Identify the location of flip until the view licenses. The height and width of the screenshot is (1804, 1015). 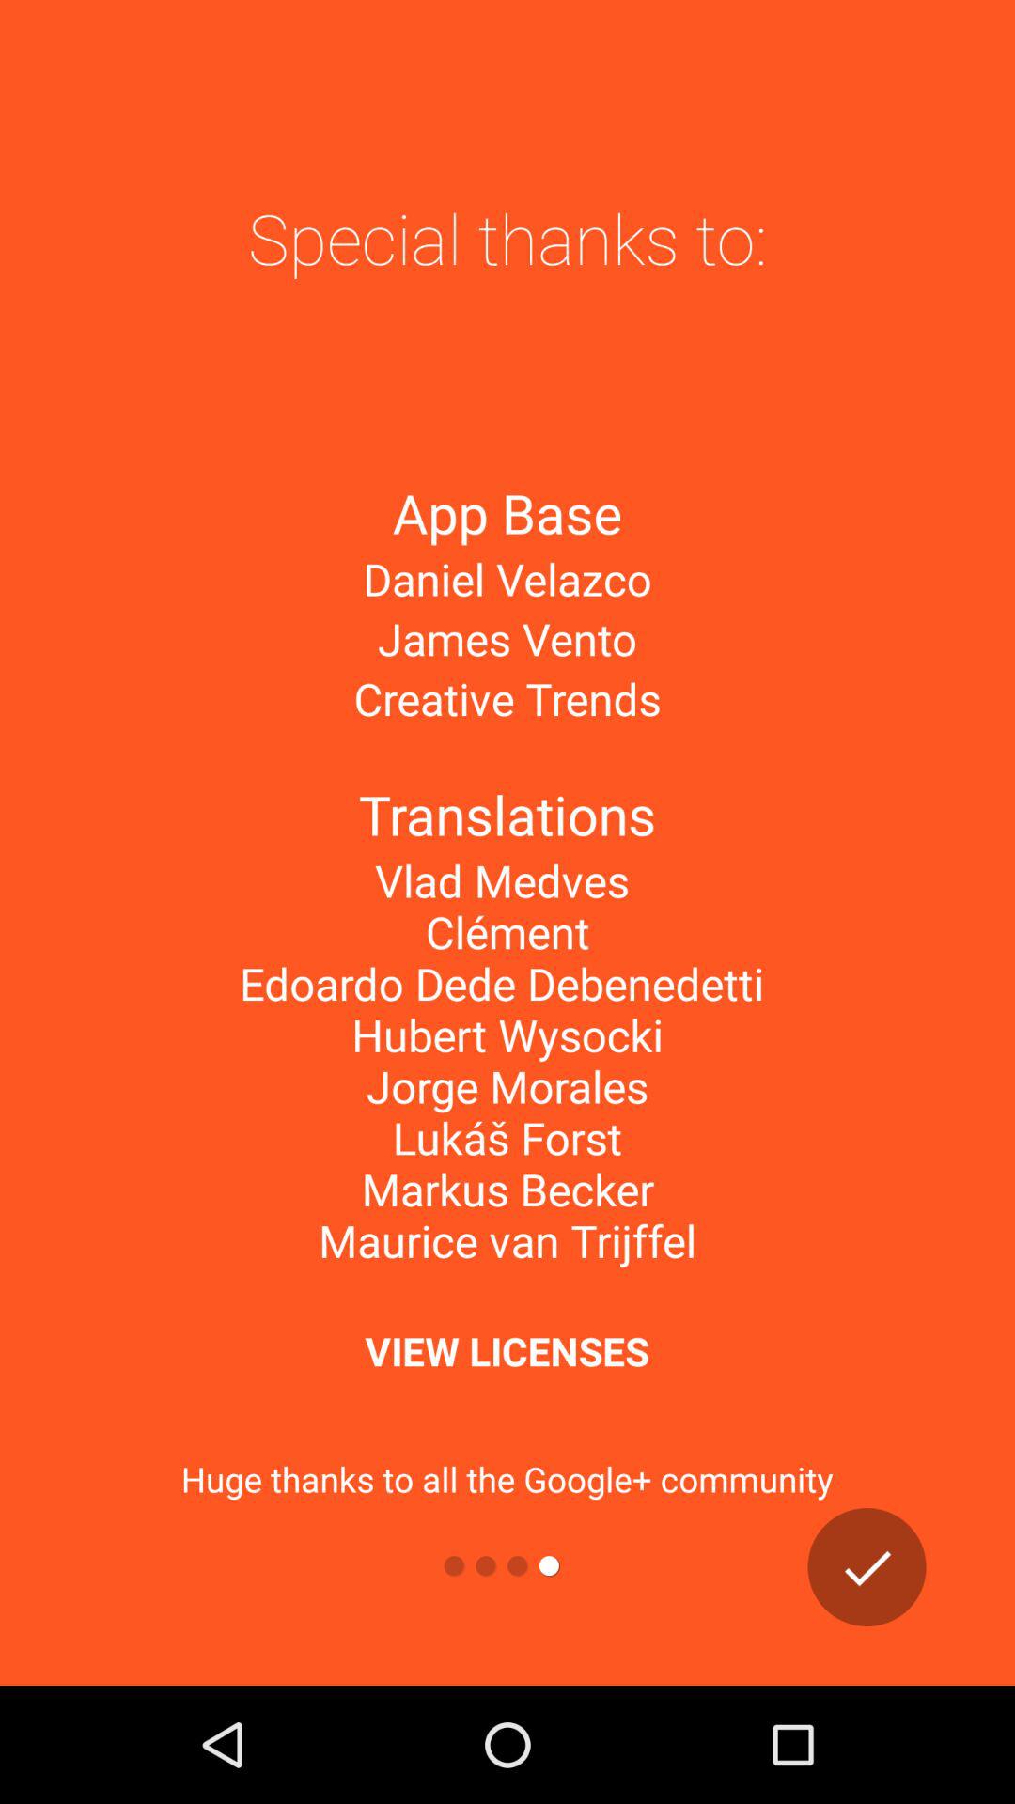
(507, 1351).